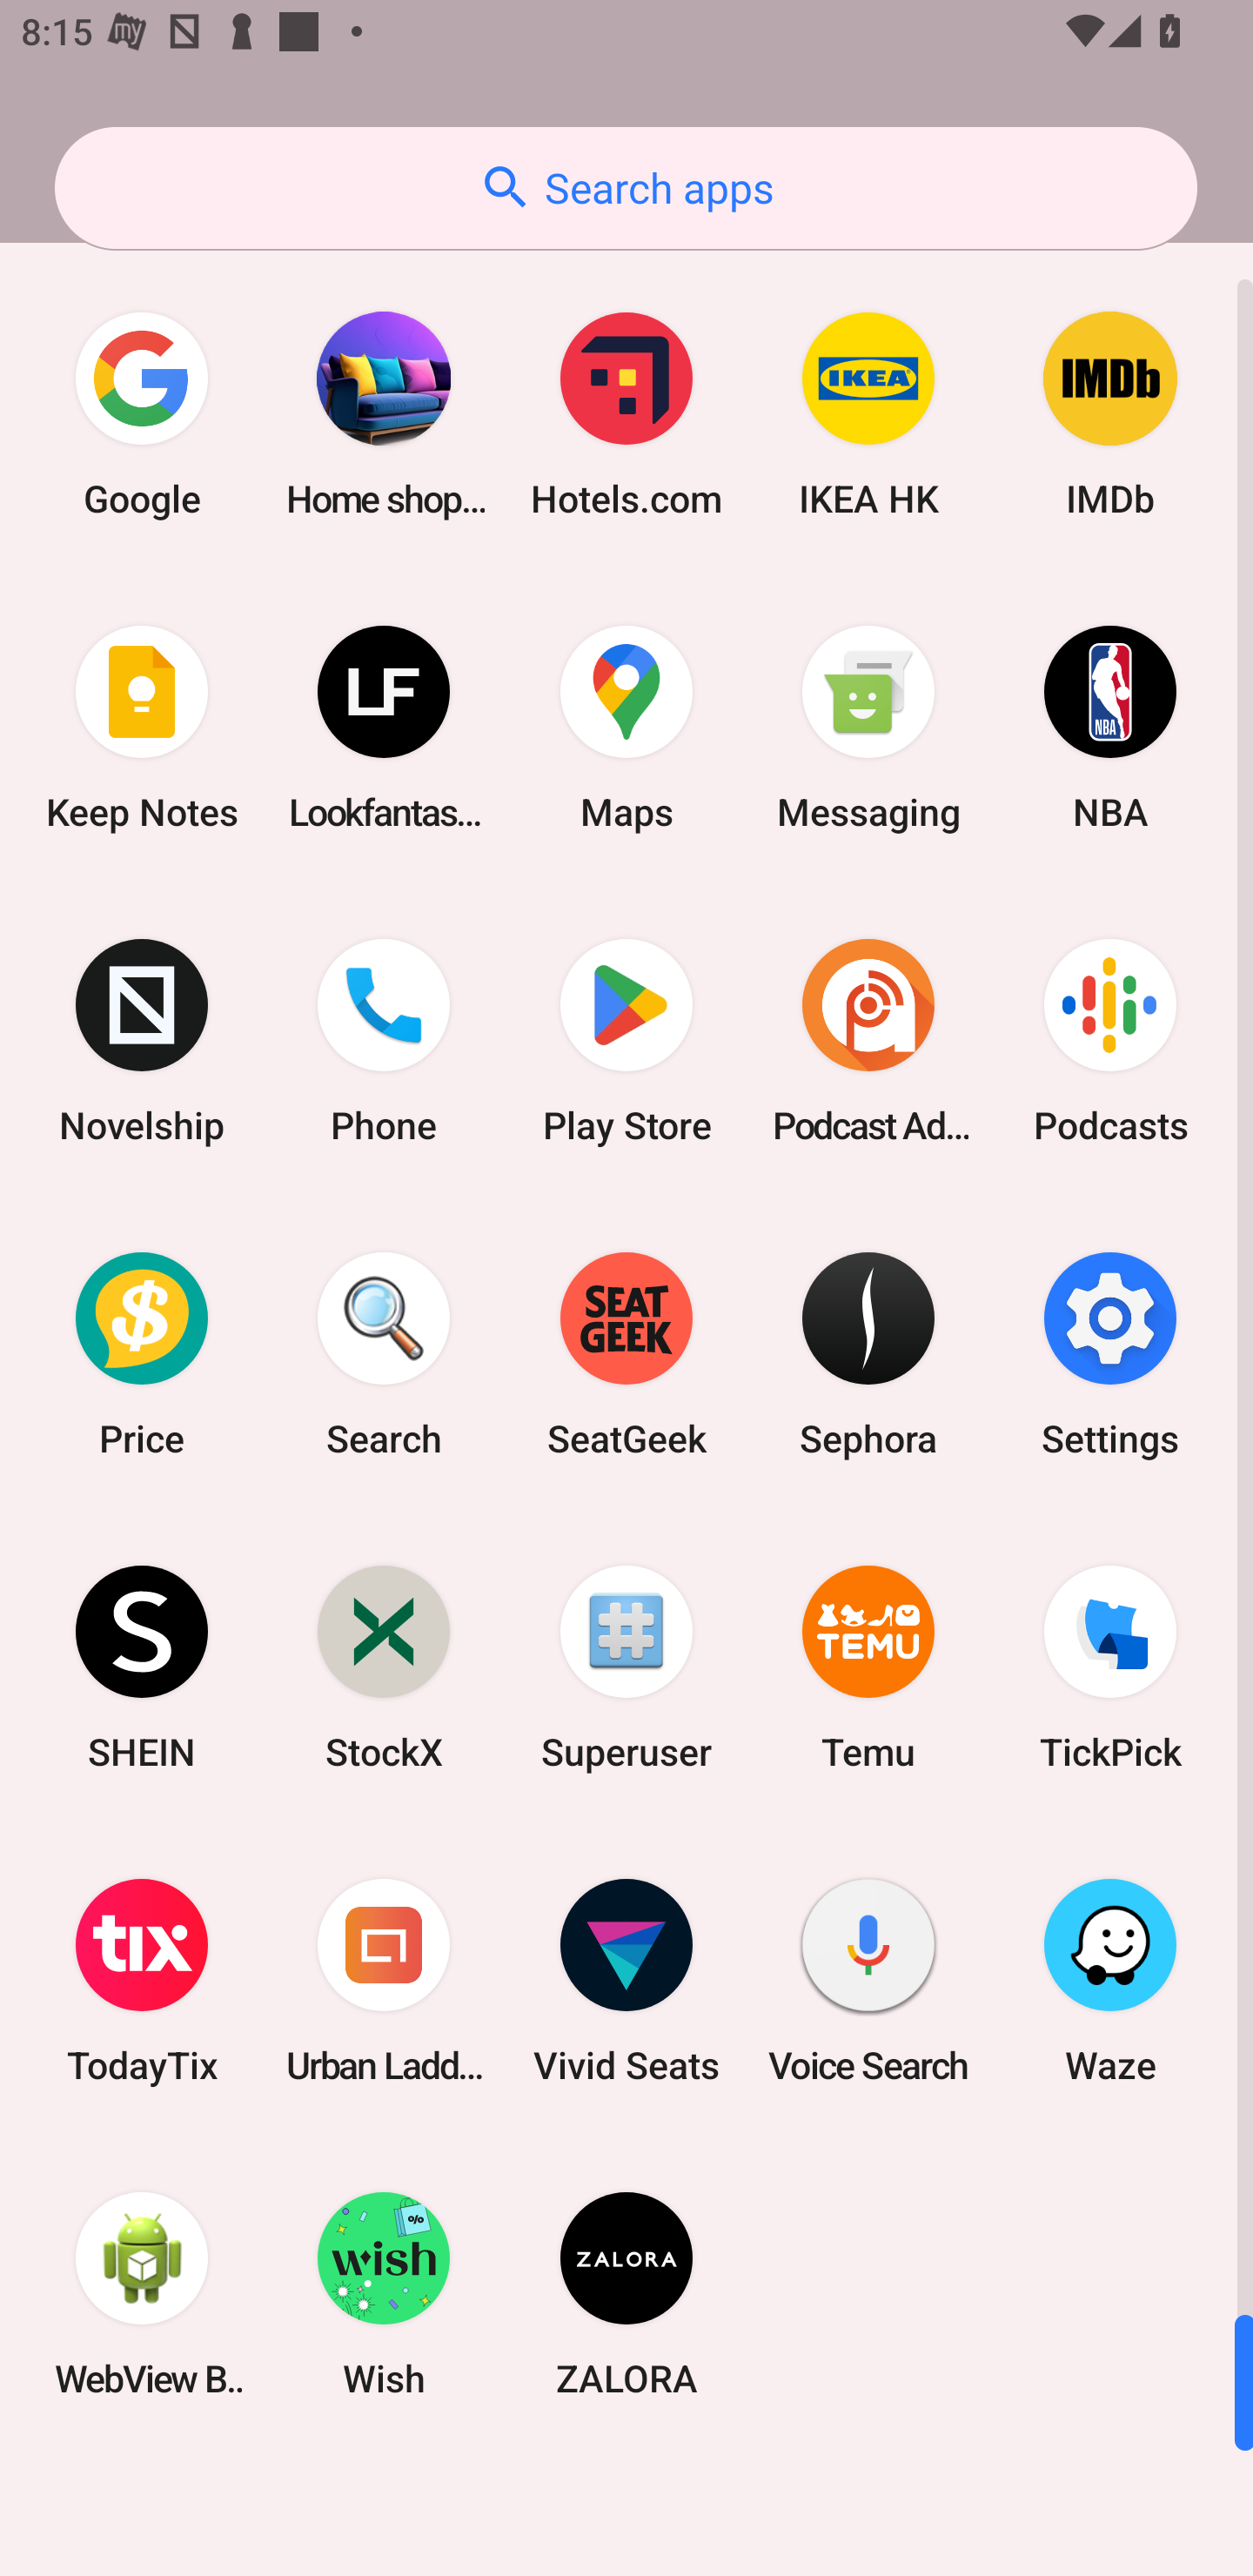 The width and height of the screenshot is (1253, 2576). What do you see at coordinates (626, 414) in the screenshot?
I see `Hotels.com` at bounding box center [626, 414].